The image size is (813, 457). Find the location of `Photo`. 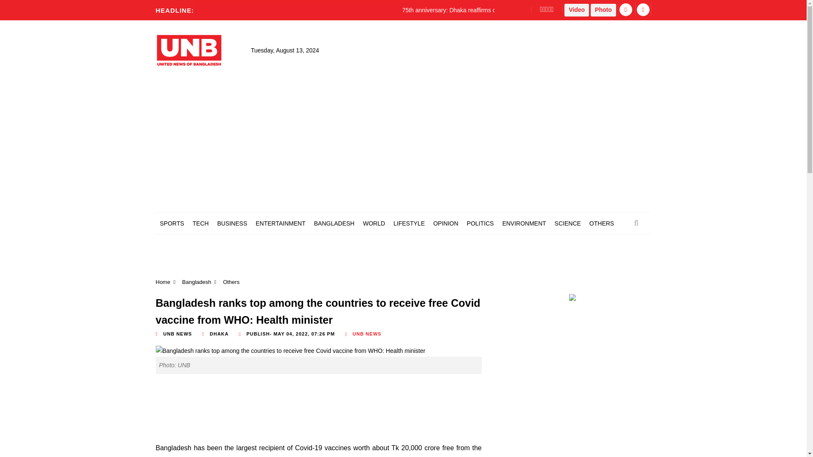

Photo is located at coordinates (603, 10).